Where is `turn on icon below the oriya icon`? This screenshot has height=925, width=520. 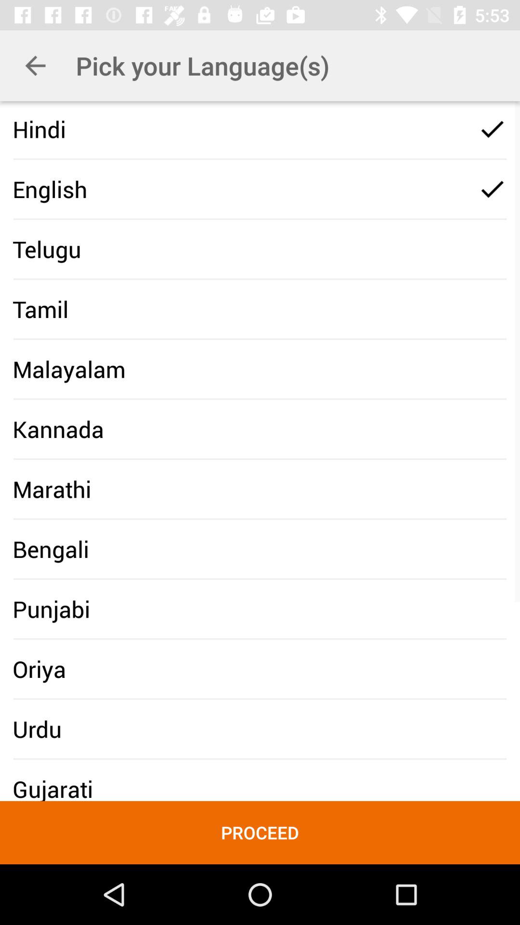 turn on icon below the oriya icon is located at coordinates (37, 729).